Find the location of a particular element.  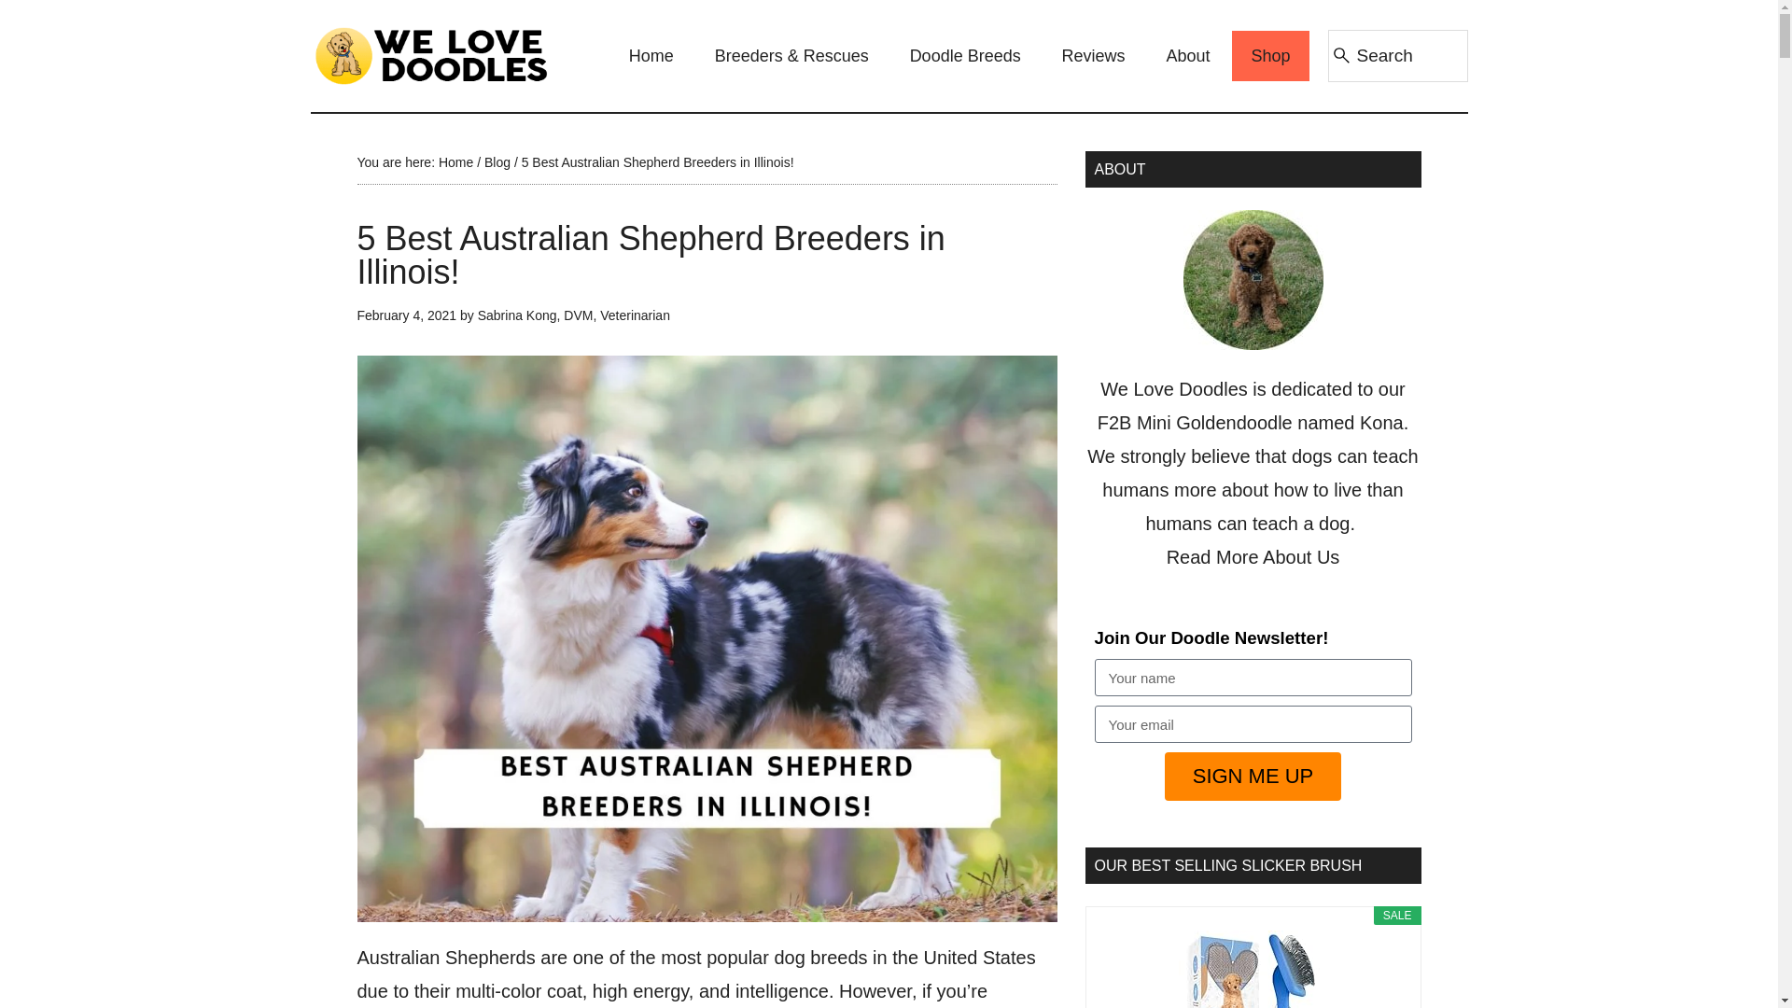

We Love Doodles is located at coordinates (431, 56).